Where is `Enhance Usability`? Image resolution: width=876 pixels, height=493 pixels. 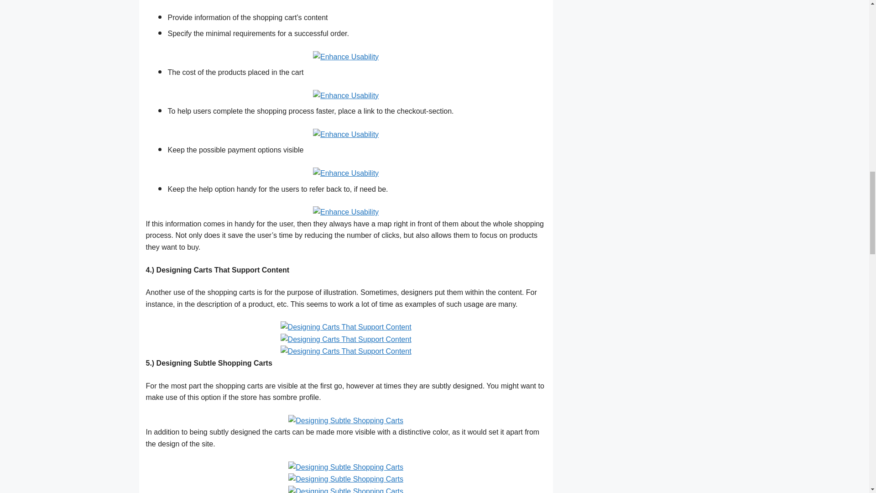 Enhance Usability is located at coordinates (345, 56).